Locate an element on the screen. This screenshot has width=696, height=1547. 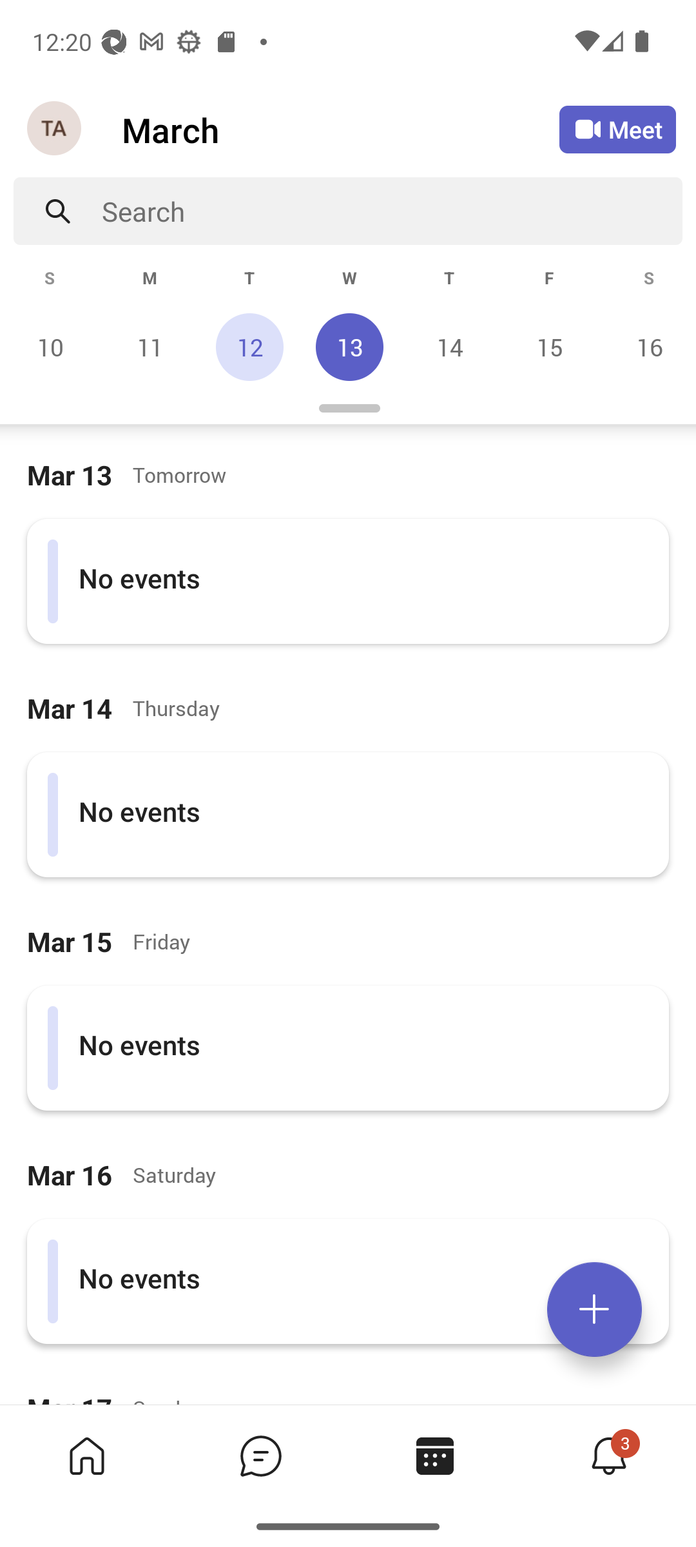
Activity tab,4 of 4, not selected, 3 new 3 is located at coordinates (608, 1455).